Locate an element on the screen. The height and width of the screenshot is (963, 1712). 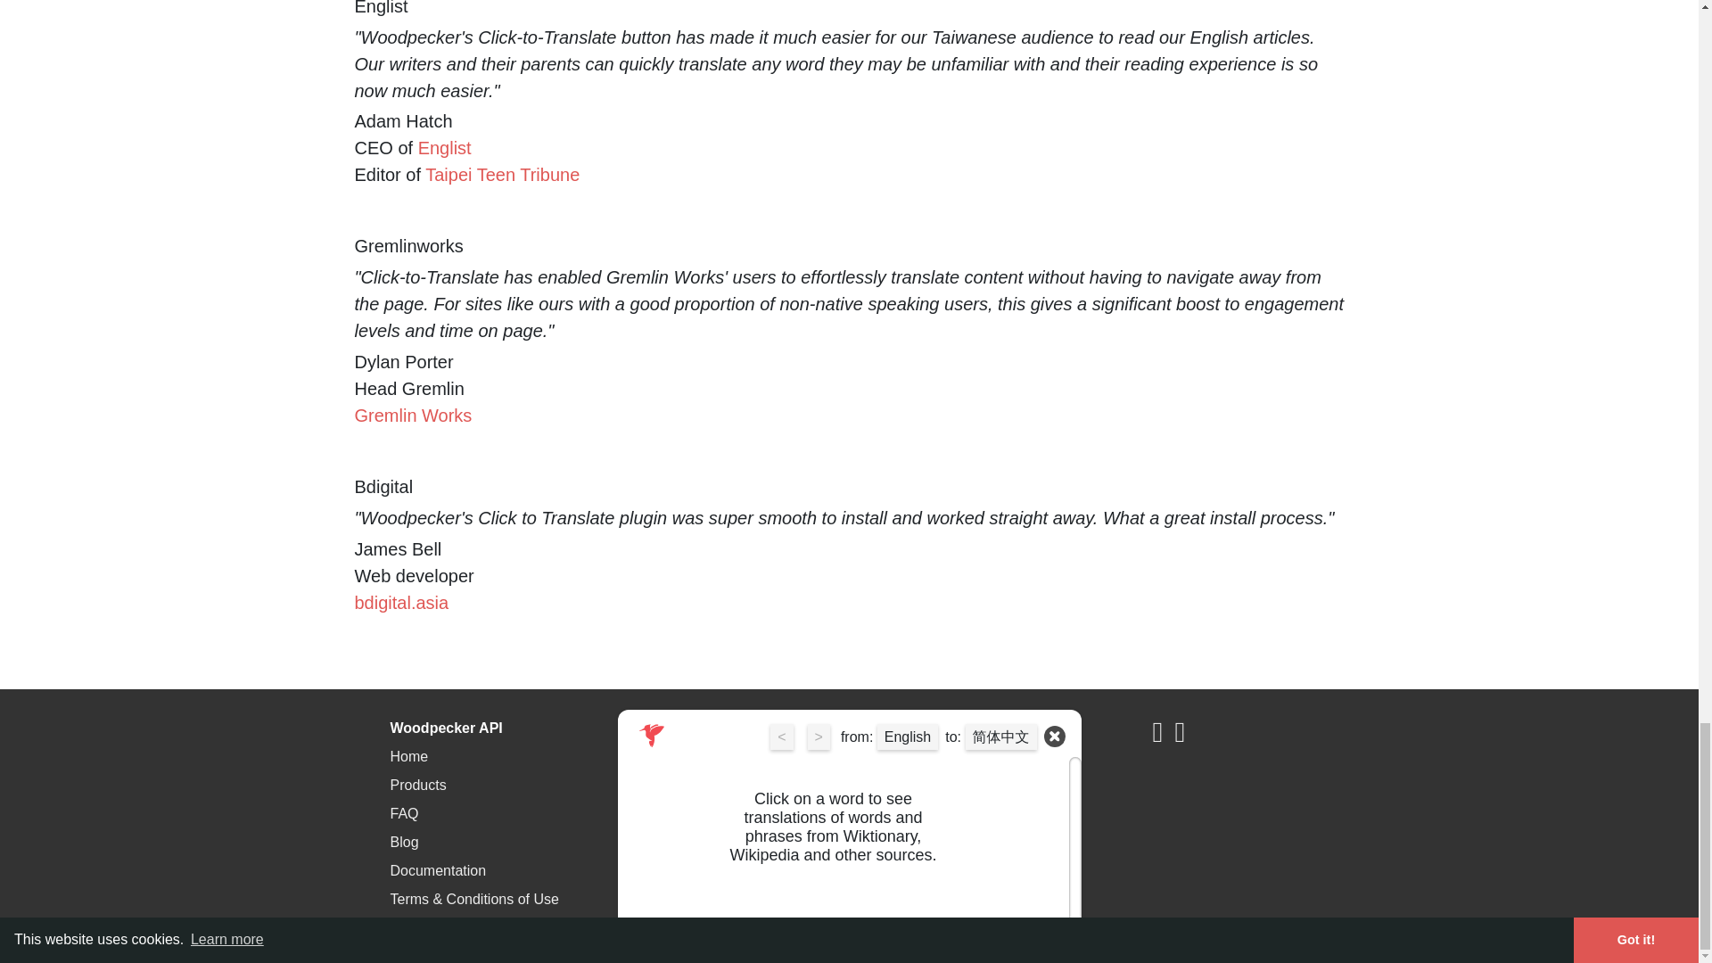
Create Account is located at coordinates (692, 813).